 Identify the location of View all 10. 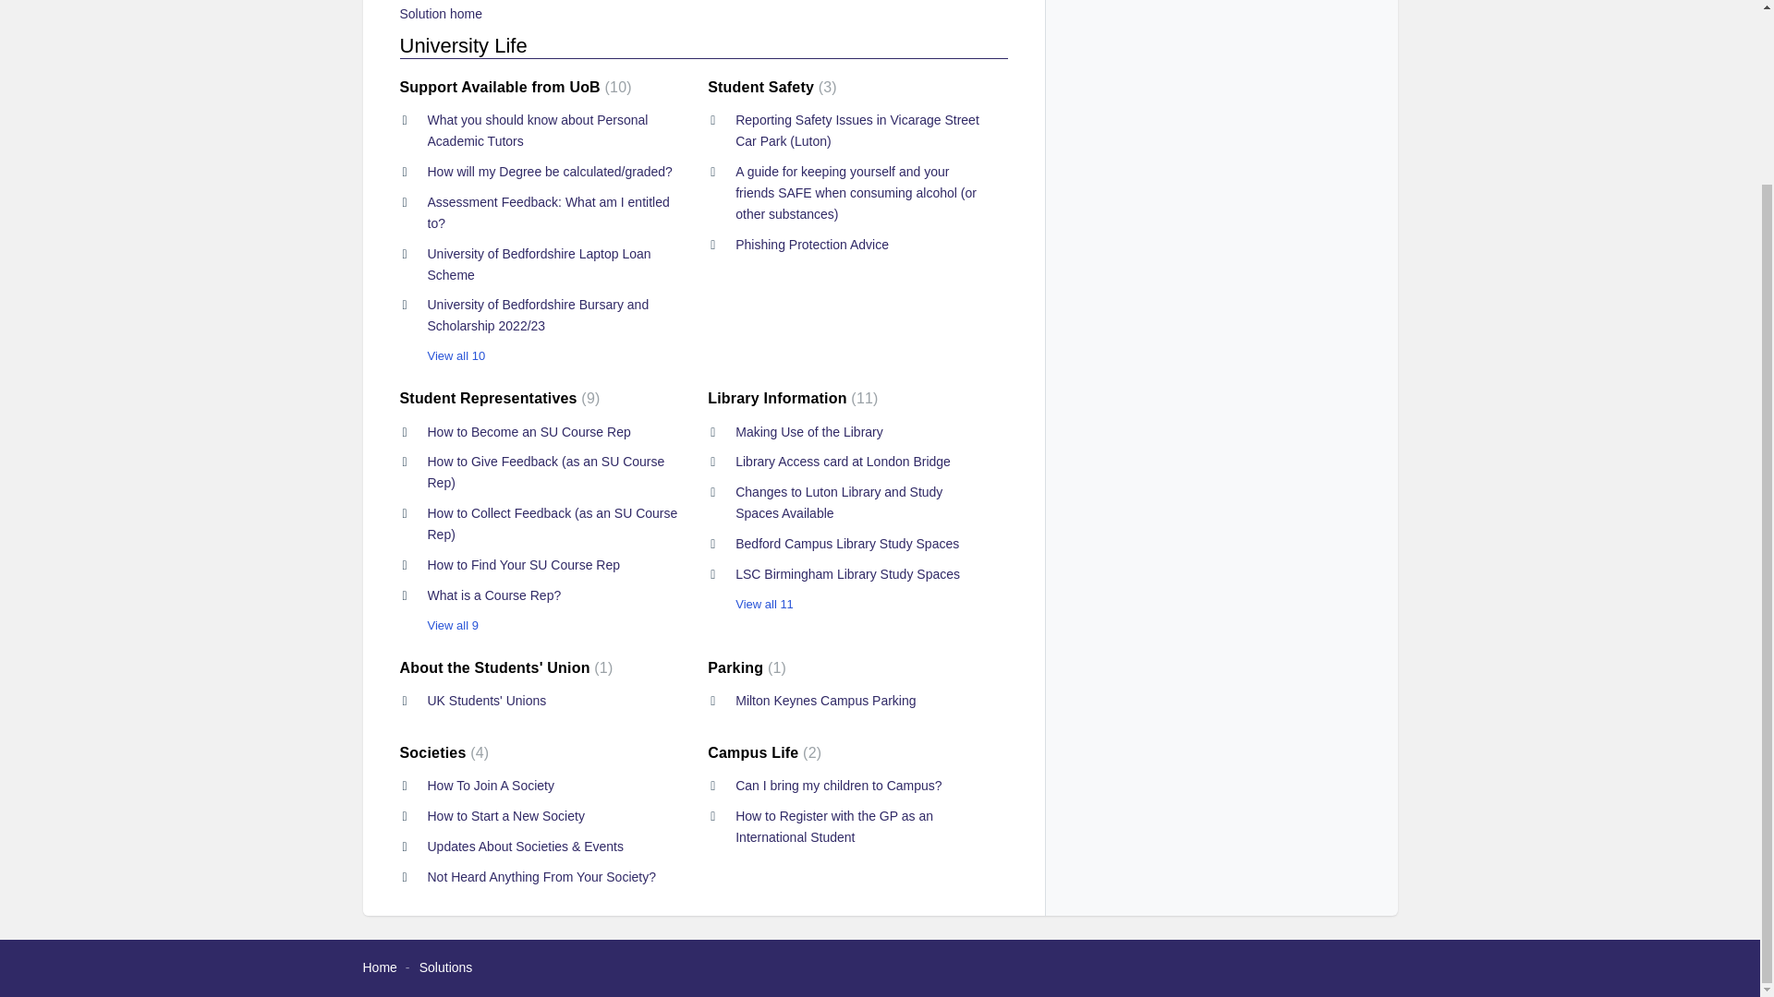
(442, 356).